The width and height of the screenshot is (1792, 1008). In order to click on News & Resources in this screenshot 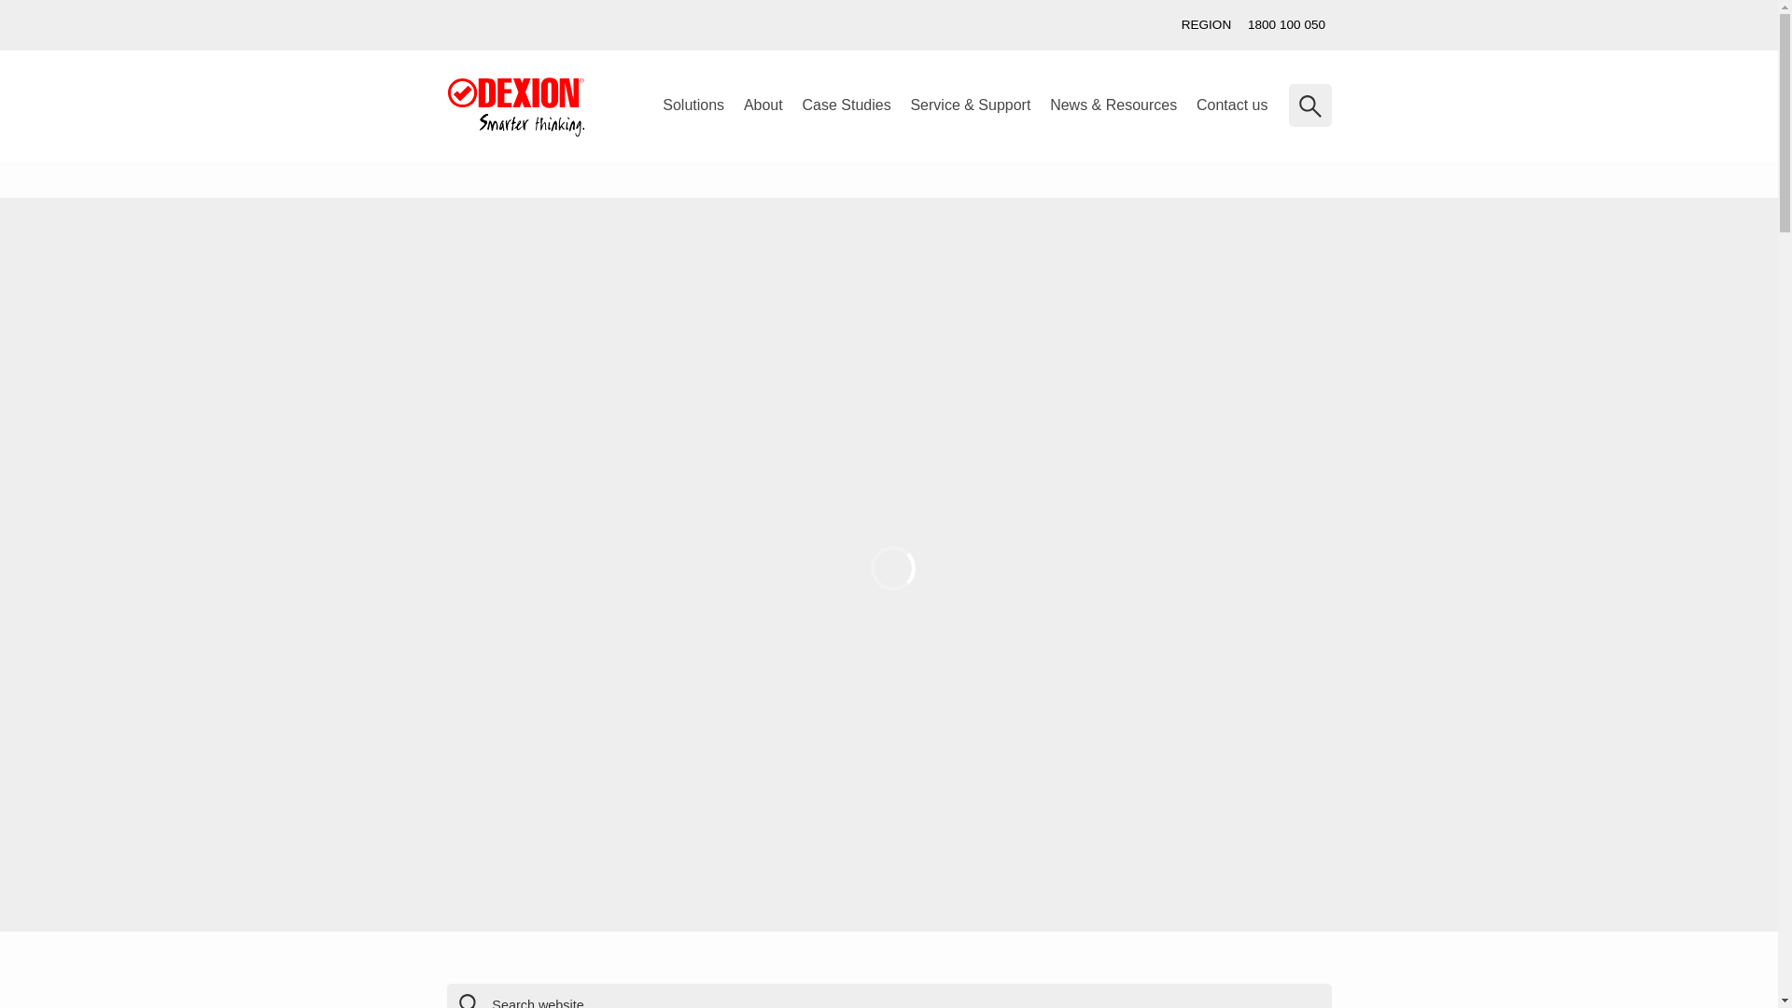, I will do `click(1114, 105)`.